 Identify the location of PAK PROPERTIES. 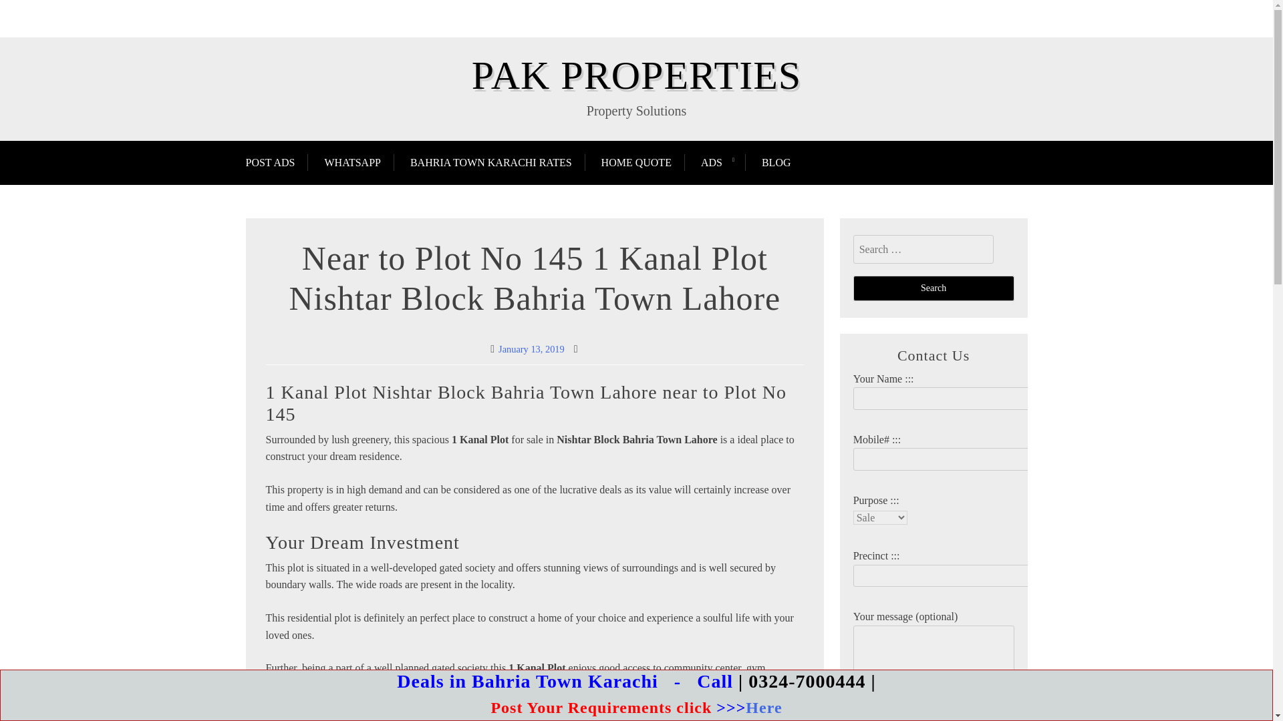
(636, 75).